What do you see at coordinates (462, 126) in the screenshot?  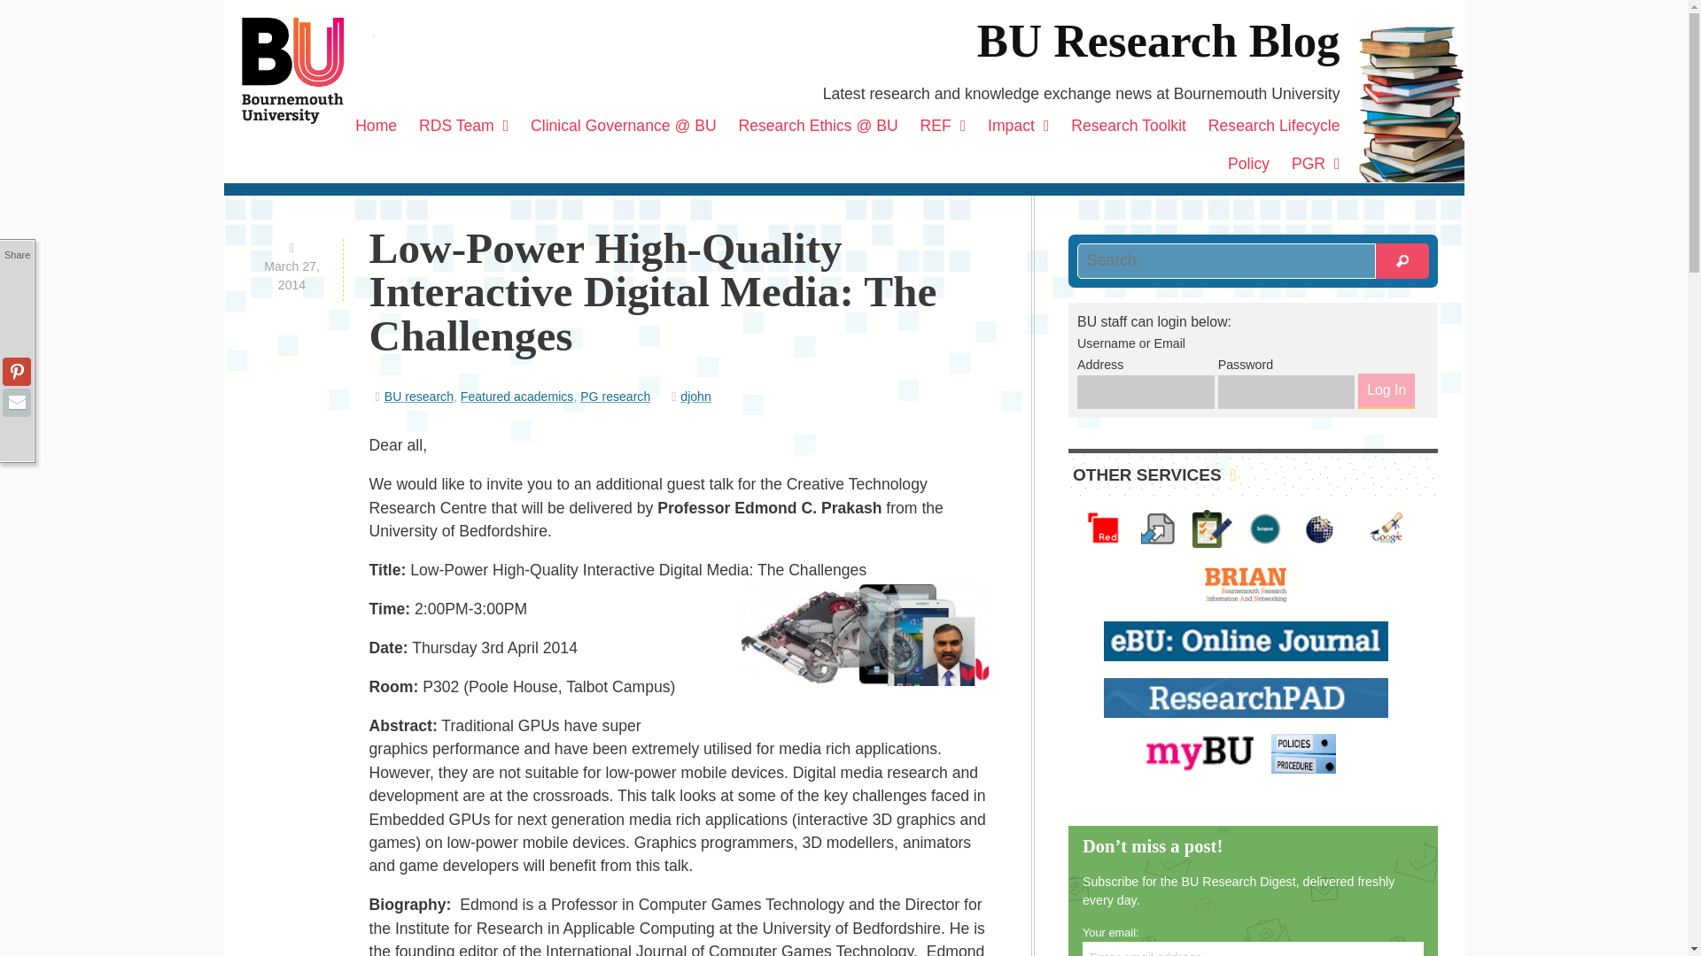 I see `RDS Team` at bounding box center [462, 126].